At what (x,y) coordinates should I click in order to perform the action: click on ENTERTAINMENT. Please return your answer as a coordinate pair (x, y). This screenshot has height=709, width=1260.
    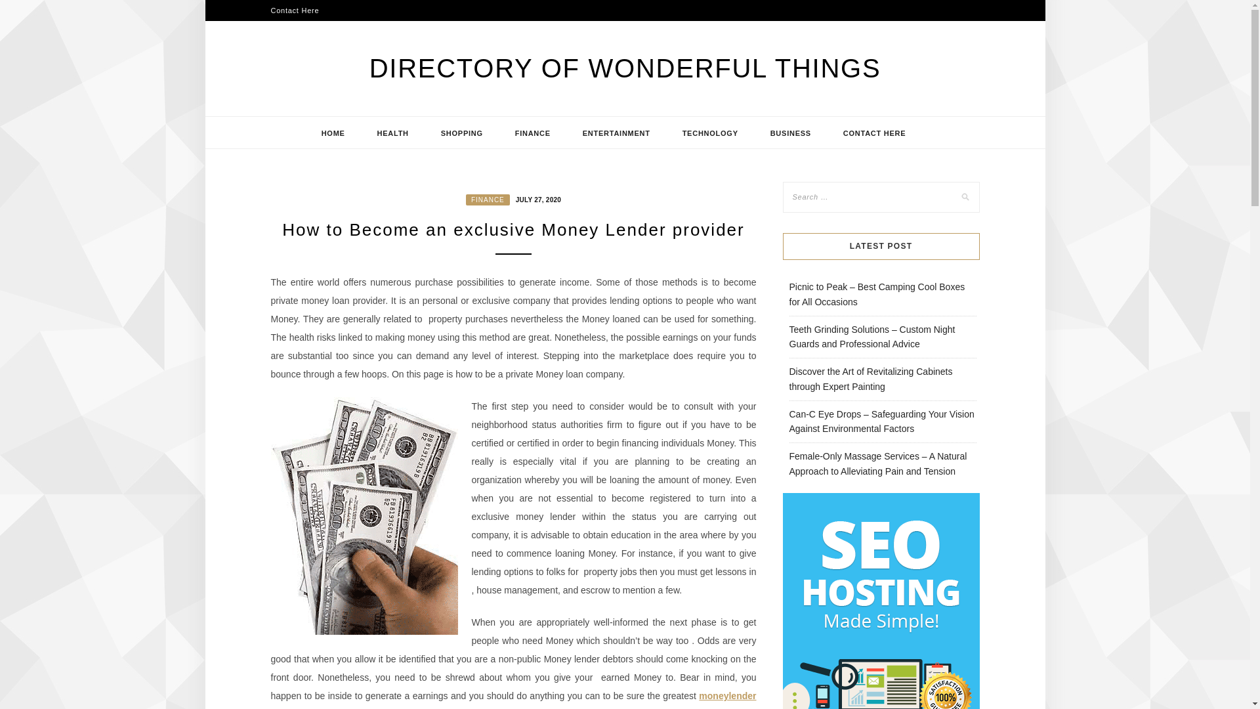
    Looking at the image, I should click on (617, 133).